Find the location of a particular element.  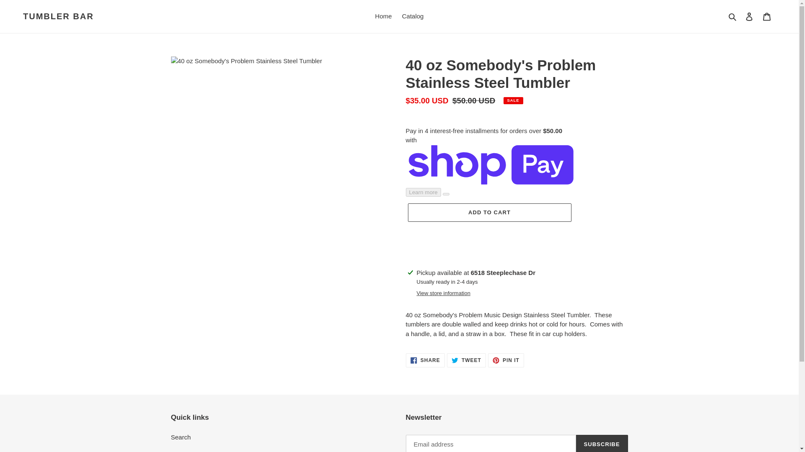

Catalog is located at coordinates (413, 16).